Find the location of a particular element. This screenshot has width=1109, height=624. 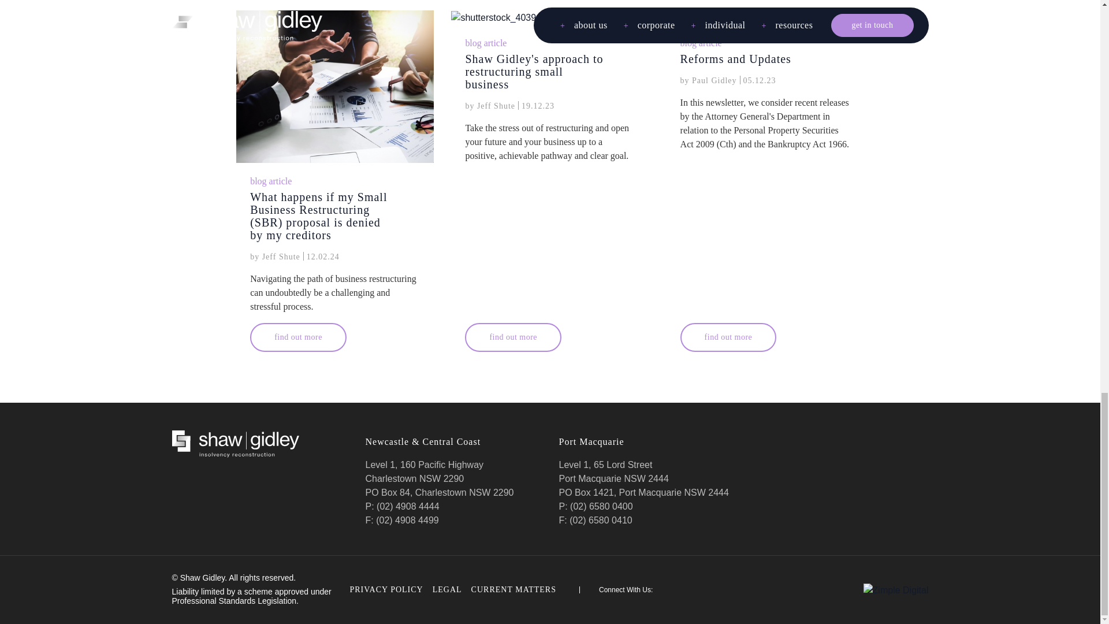

PRIVACY POLICY is located at coordinates (387, 590).